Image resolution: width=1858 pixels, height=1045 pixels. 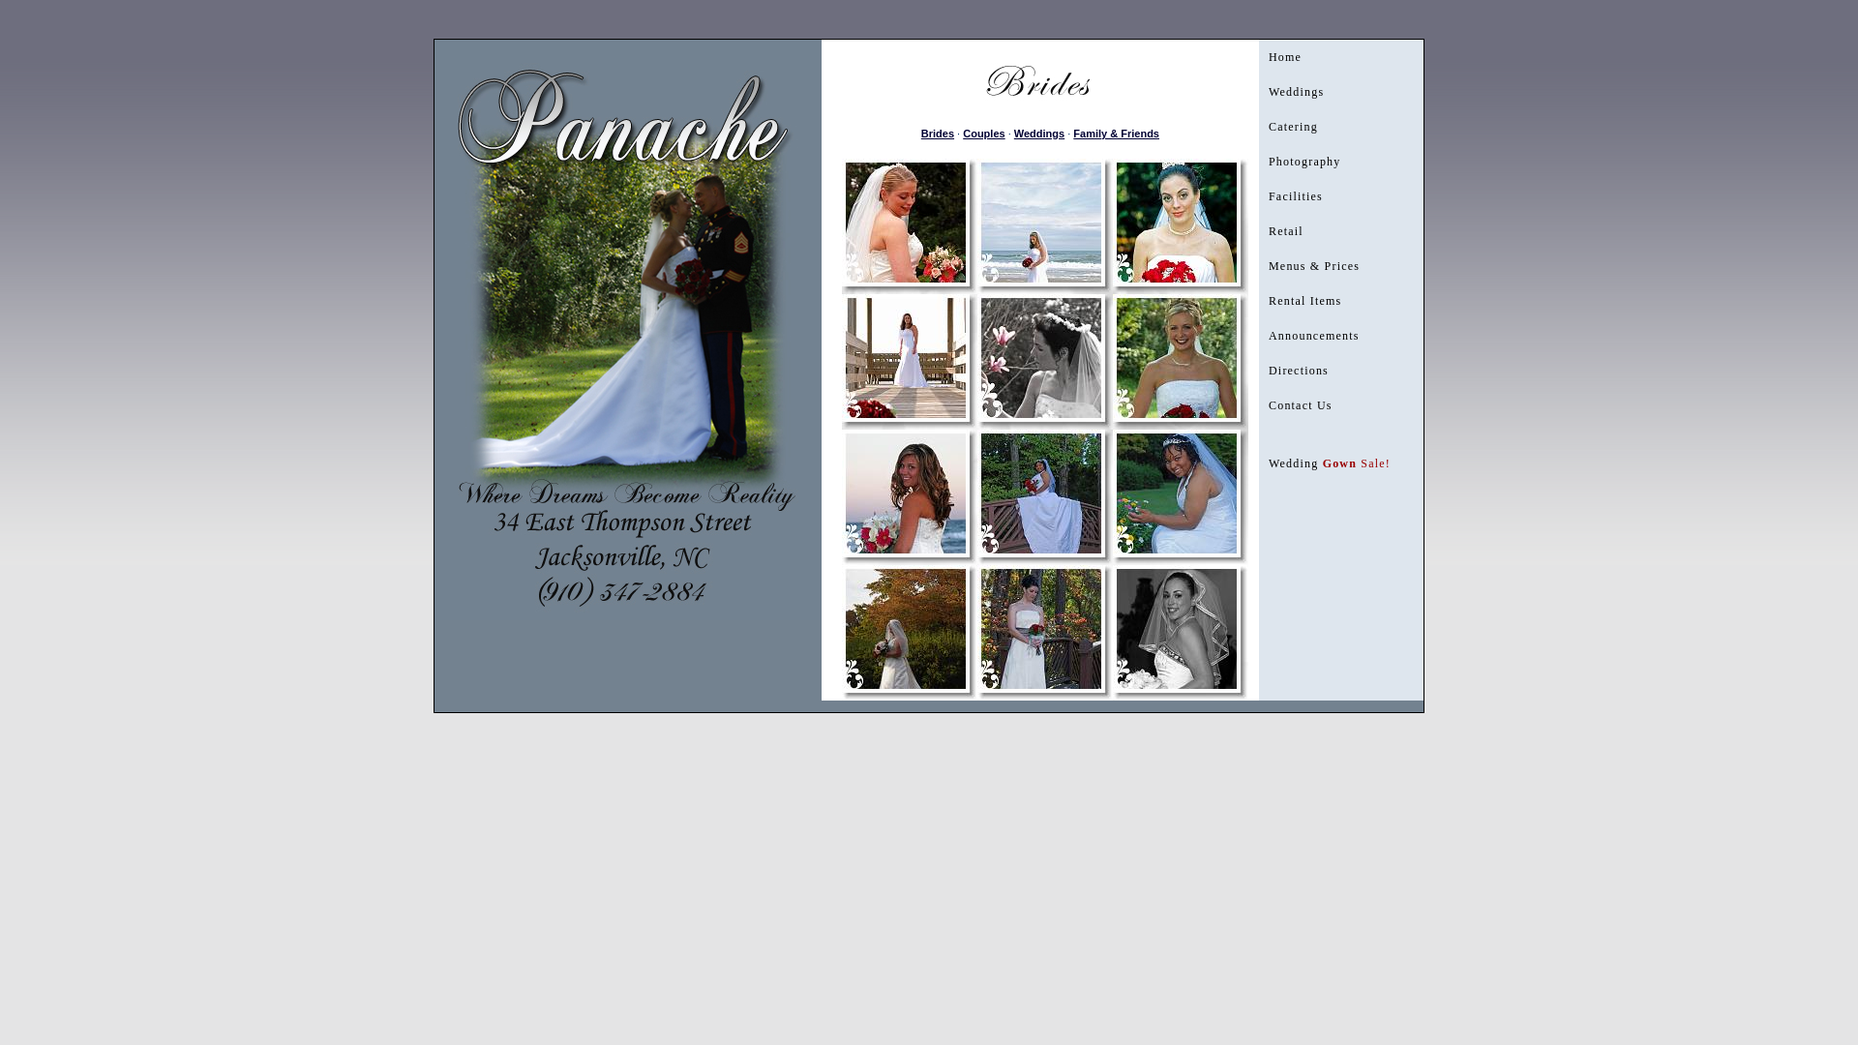 What do you see at coordinates (1341, 127) in the screenshot?
I see `Catering` at bounding box center [1341, 127].